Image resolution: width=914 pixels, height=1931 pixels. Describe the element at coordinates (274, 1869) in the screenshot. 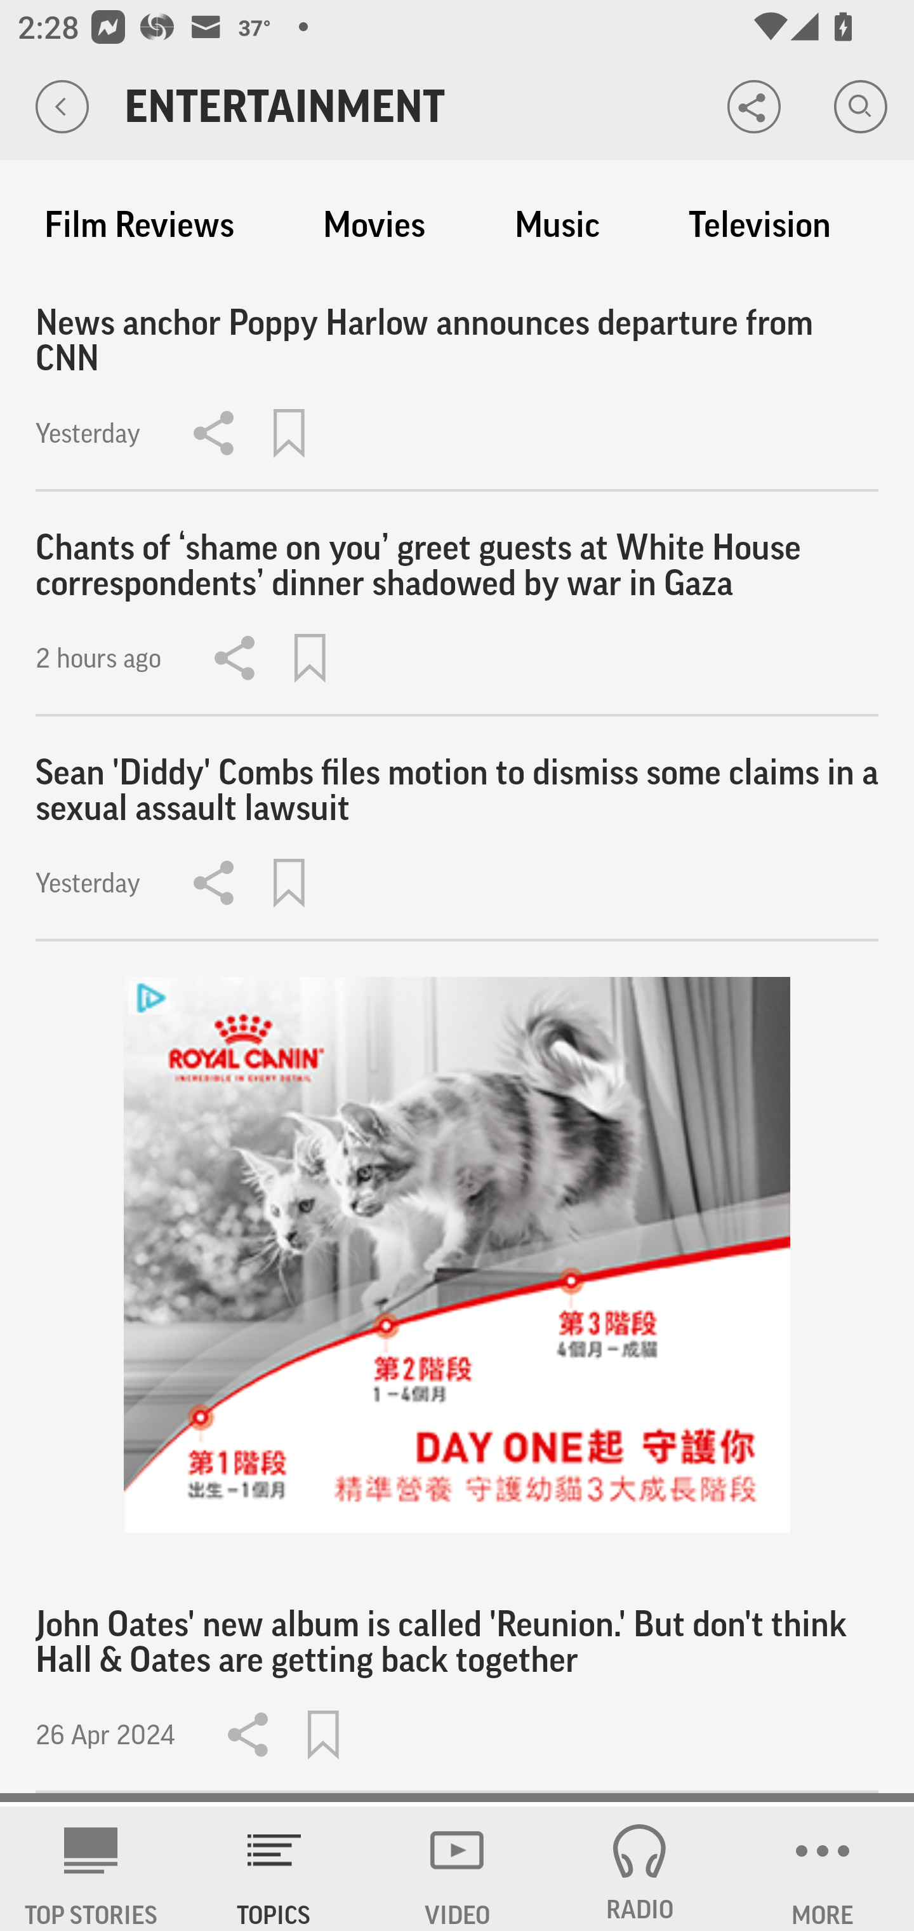

I see `TOPICS` at that location.